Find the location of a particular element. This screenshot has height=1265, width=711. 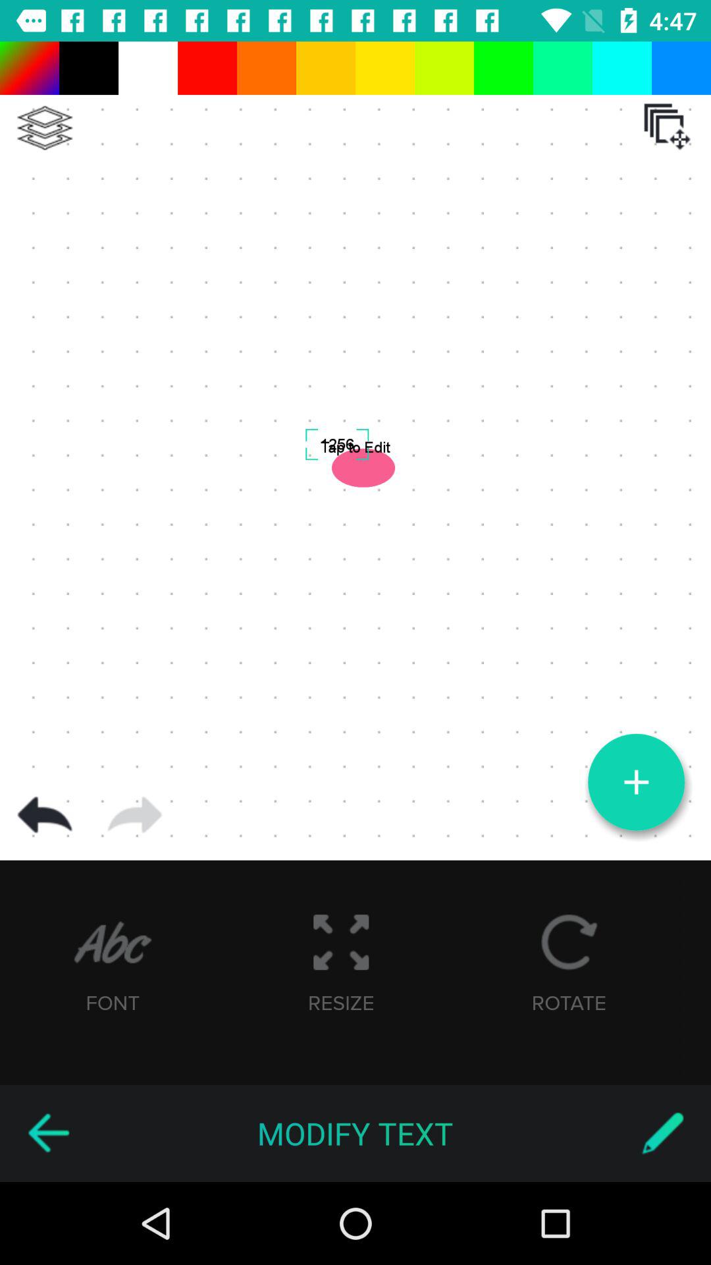

press the icon at the top right corner is located at coordinates (667, 126).